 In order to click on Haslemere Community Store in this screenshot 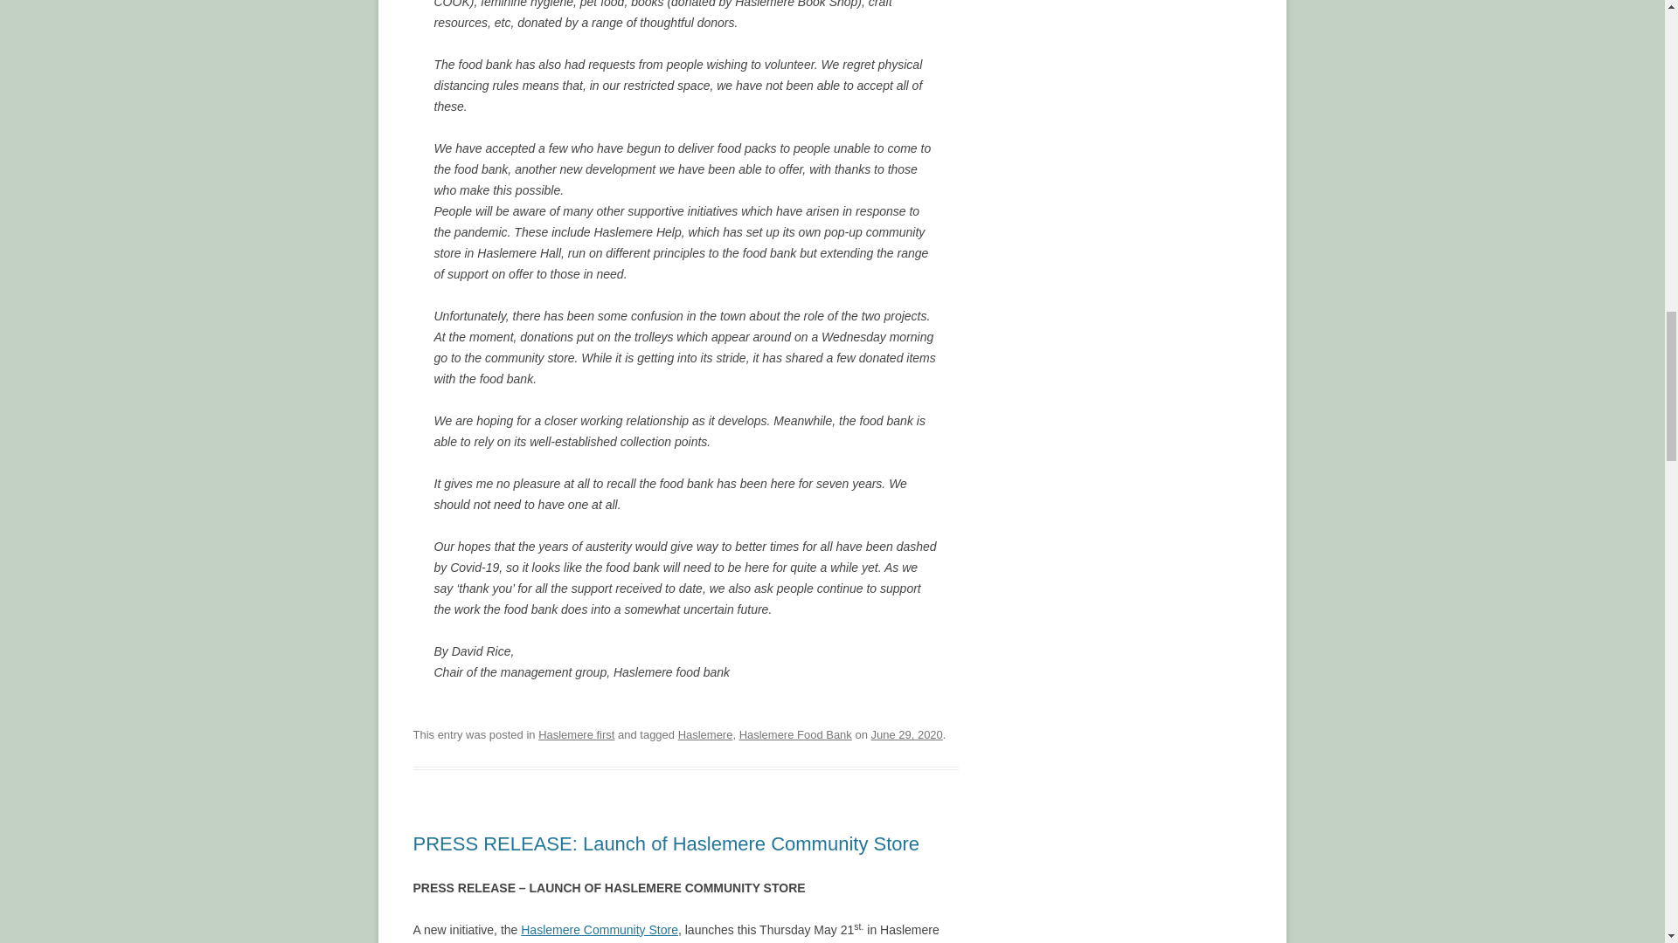, I will do `click(599, 930)`.